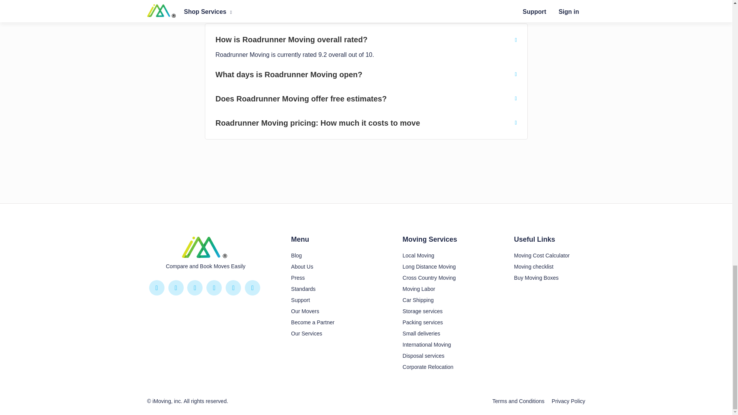  What do you see at coordinates (298, 277) in the screenshot?
I see `Press` at bounding box center [298, 277].